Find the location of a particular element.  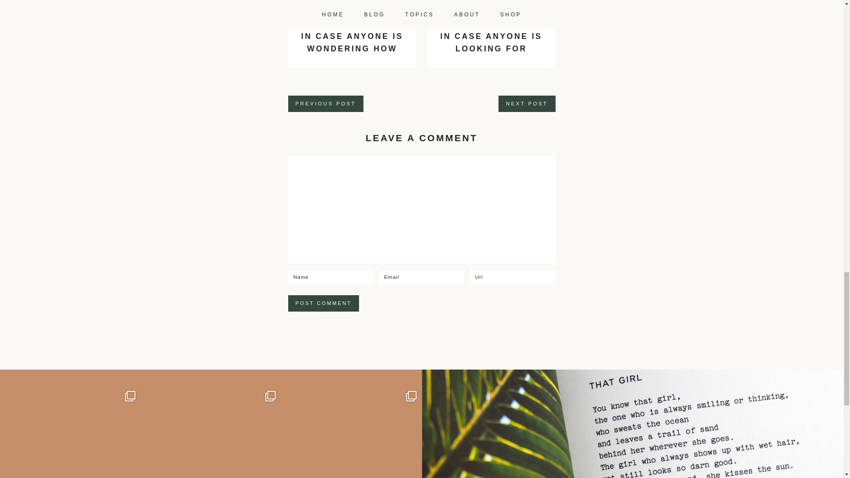

Post Comment is located at coordinates (323, 304).